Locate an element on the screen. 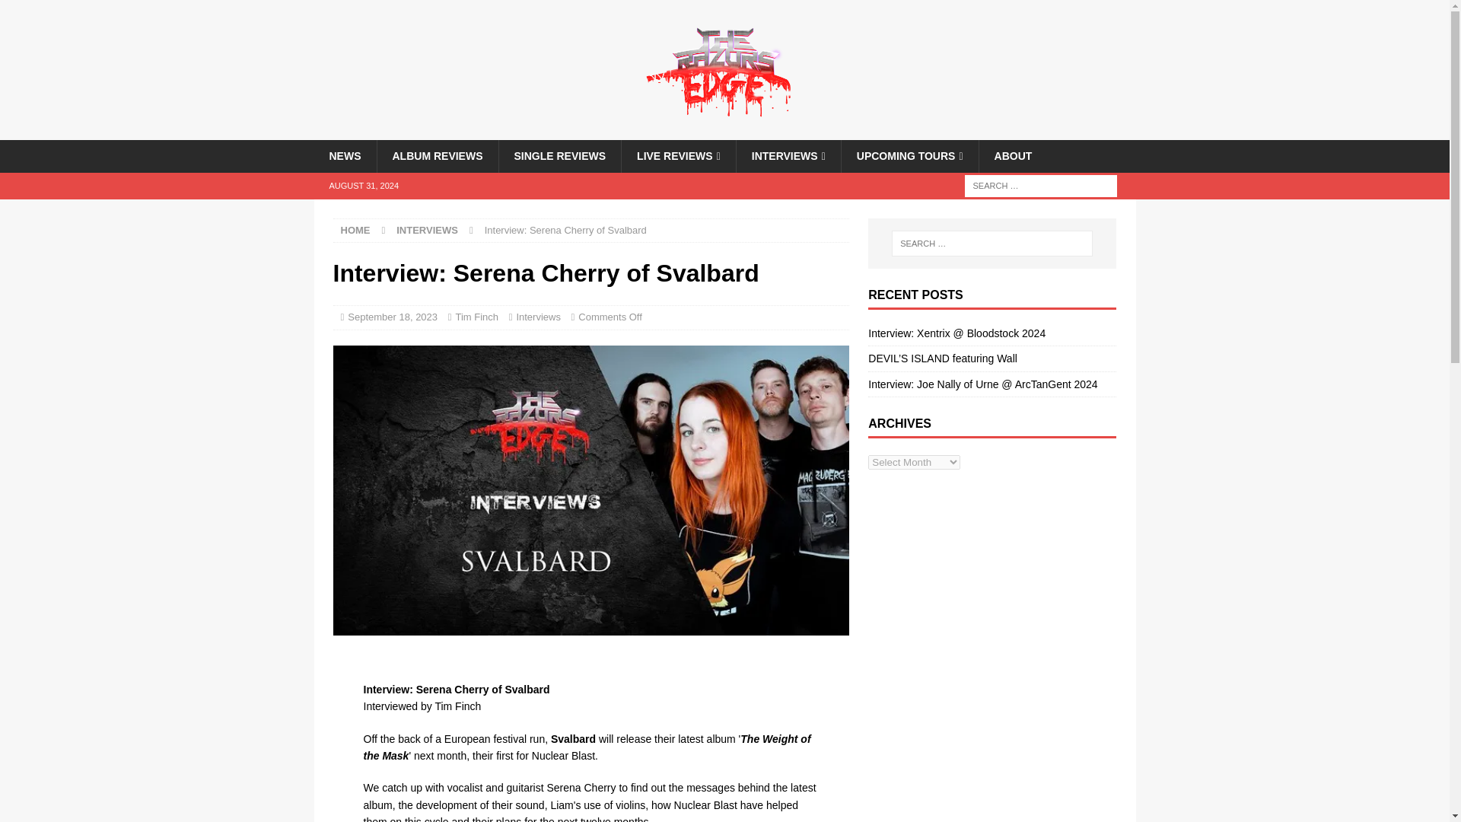  INTERVIEWS is located at coordinates (788, 155).